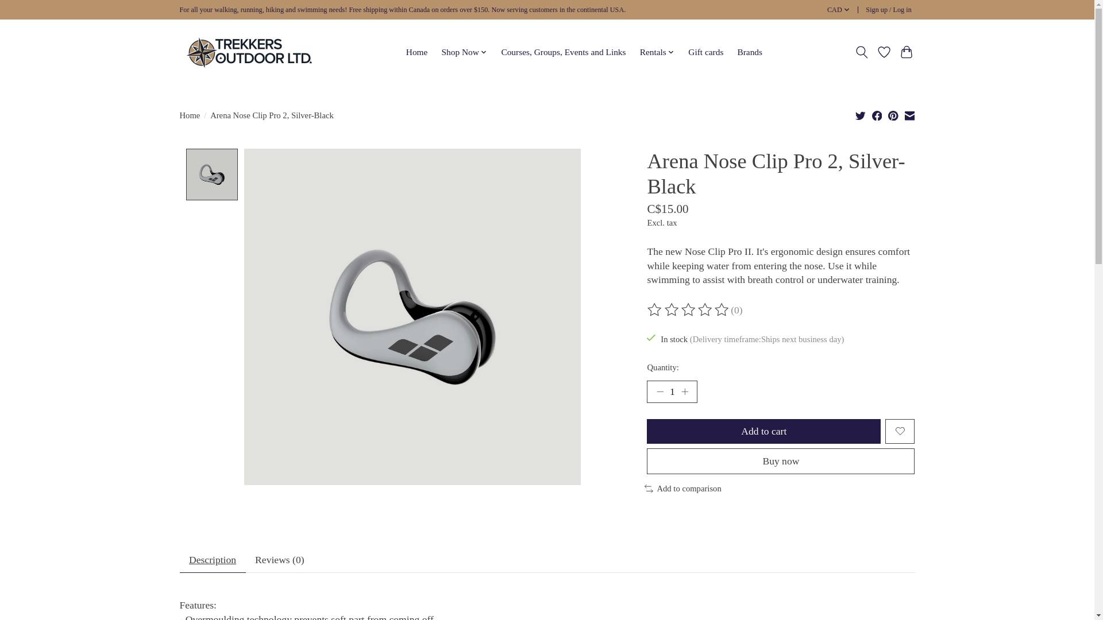 The height and width of the screenshot is (620, 1103). I want to click on CAD, so click(838, 10).